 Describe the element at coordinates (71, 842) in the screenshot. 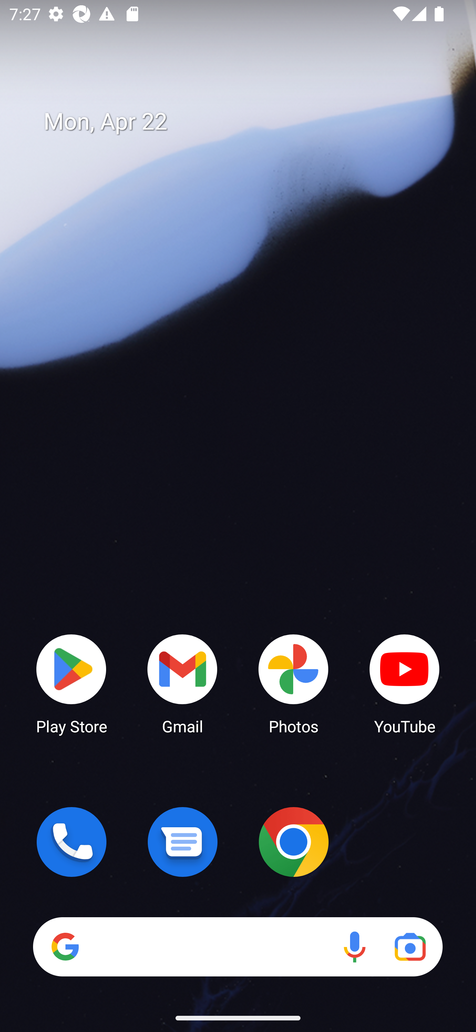

I see `Phone` at that location.